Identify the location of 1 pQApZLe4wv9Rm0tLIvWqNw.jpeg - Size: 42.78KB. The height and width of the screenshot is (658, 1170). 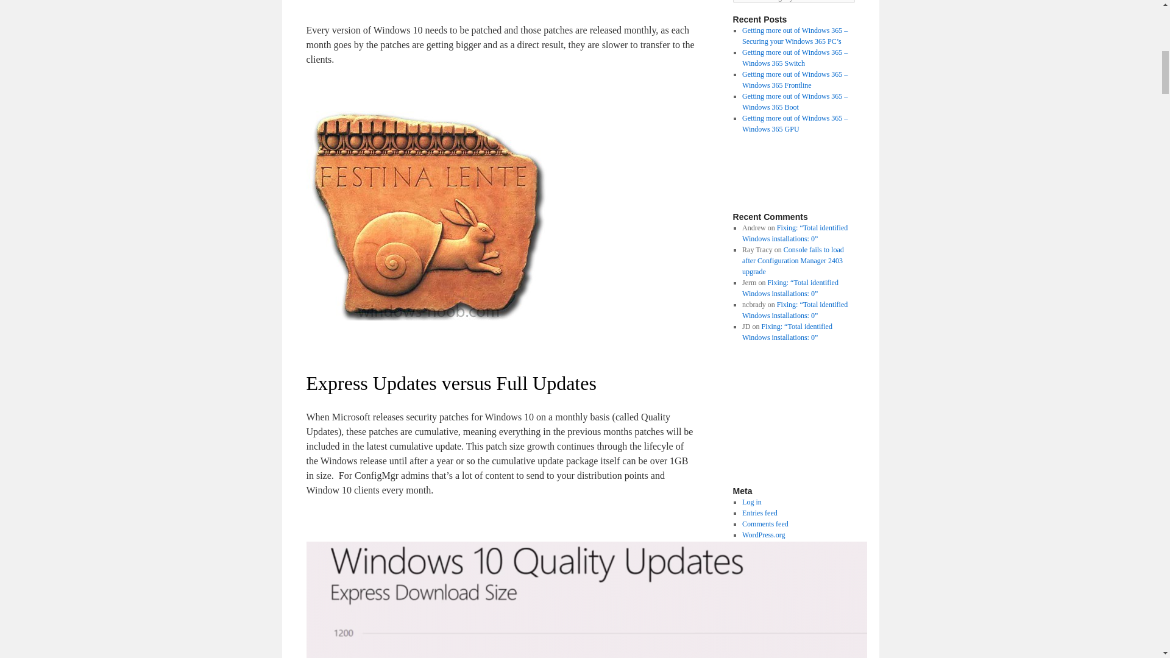
(428, 317).